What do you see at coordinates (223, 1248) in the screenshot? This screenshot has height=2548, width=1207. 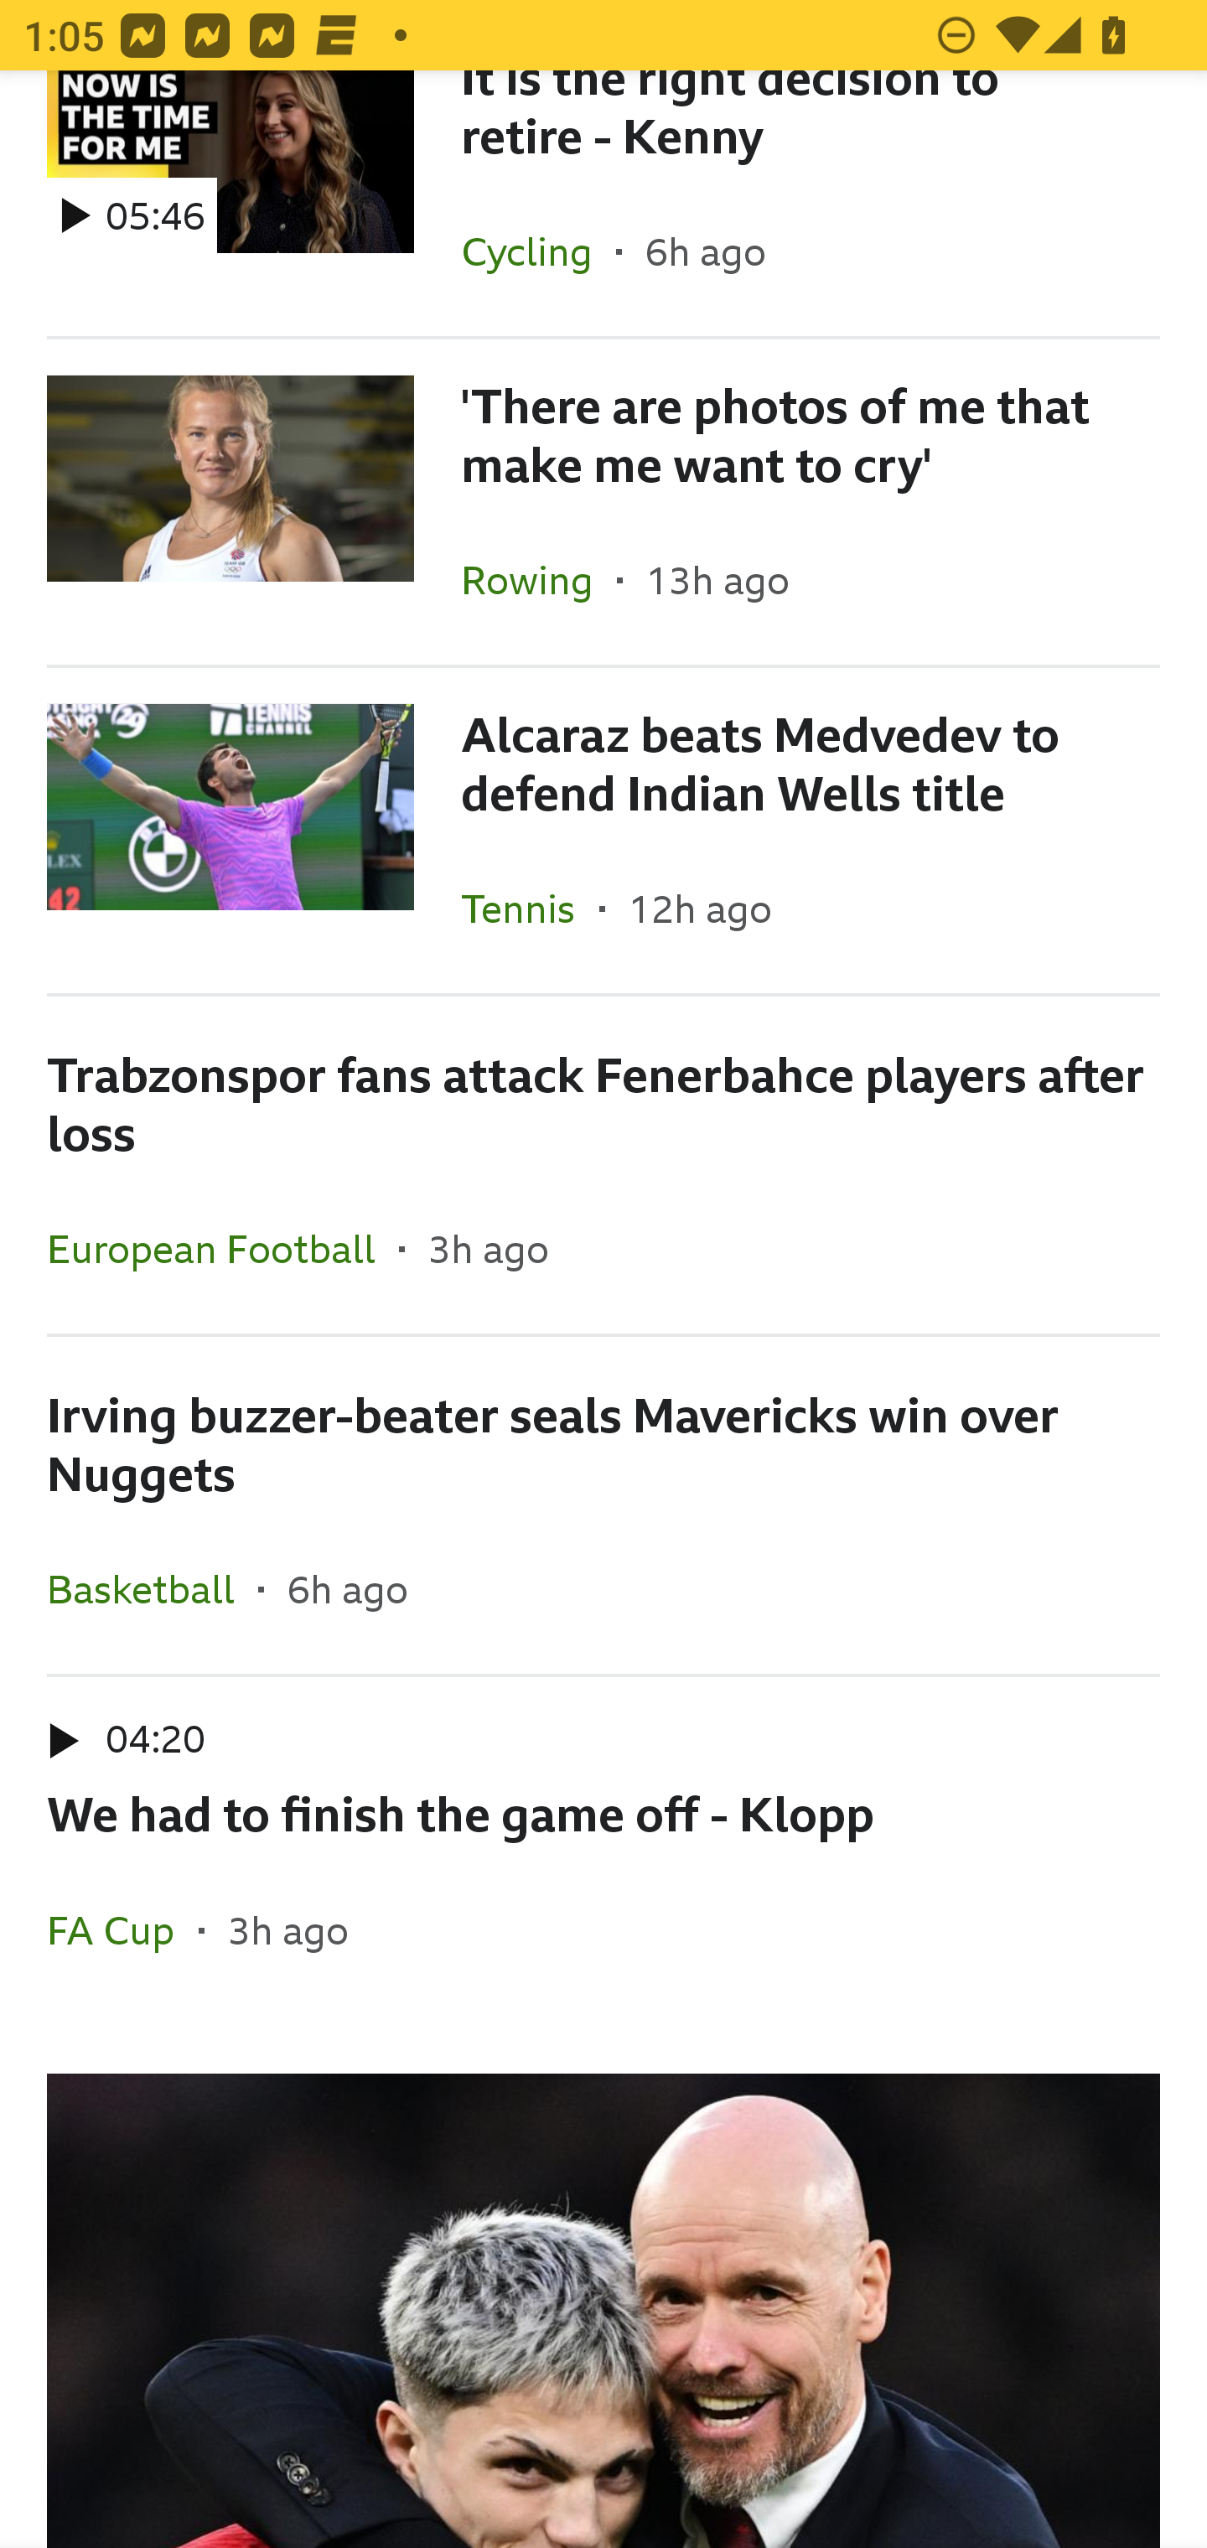 I see `European Football In the section European Football` at bounding box center [223, 1248].